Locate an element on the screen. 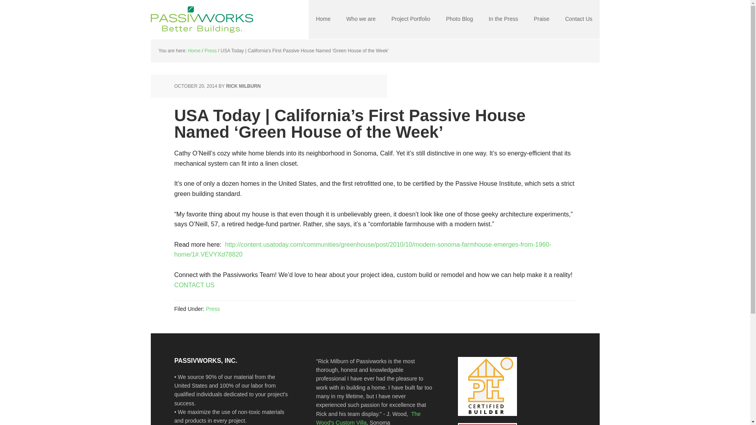 The height and width of the screenshot is (425, 756). Project Portfolio is located at coordinates (411, 20).